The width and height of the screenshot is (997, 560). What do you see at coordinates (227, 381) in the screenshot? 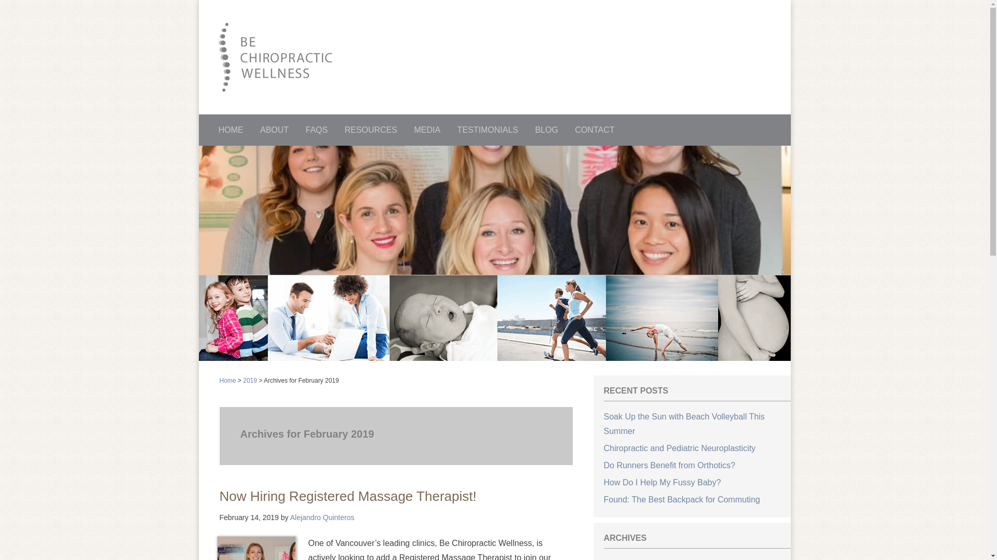
I see `Home` at bounding box center [227, 381].